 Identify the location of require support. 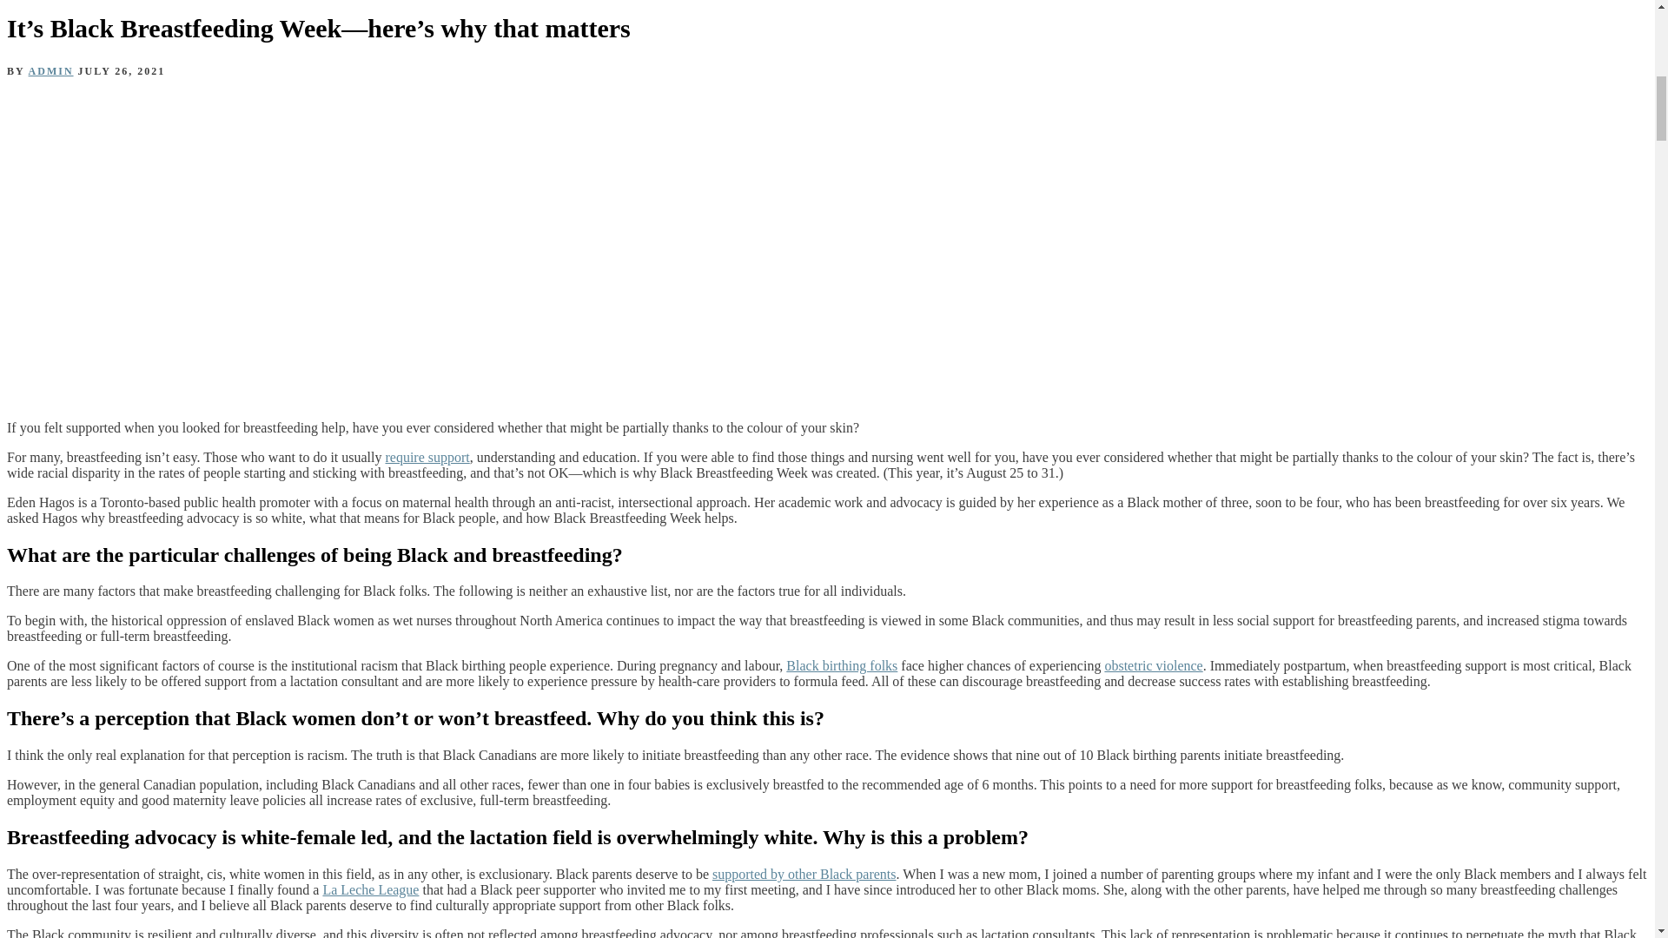
(427, 457).